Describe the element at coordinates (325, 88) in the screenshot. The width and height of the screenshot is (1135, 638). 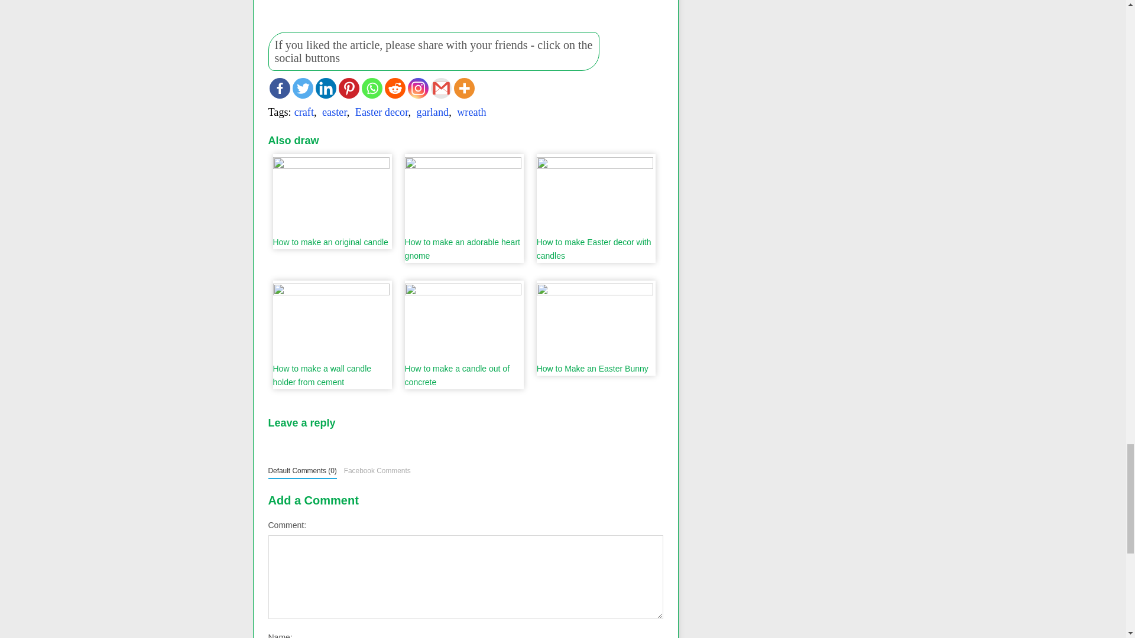
I see `Linkedin` at that location.